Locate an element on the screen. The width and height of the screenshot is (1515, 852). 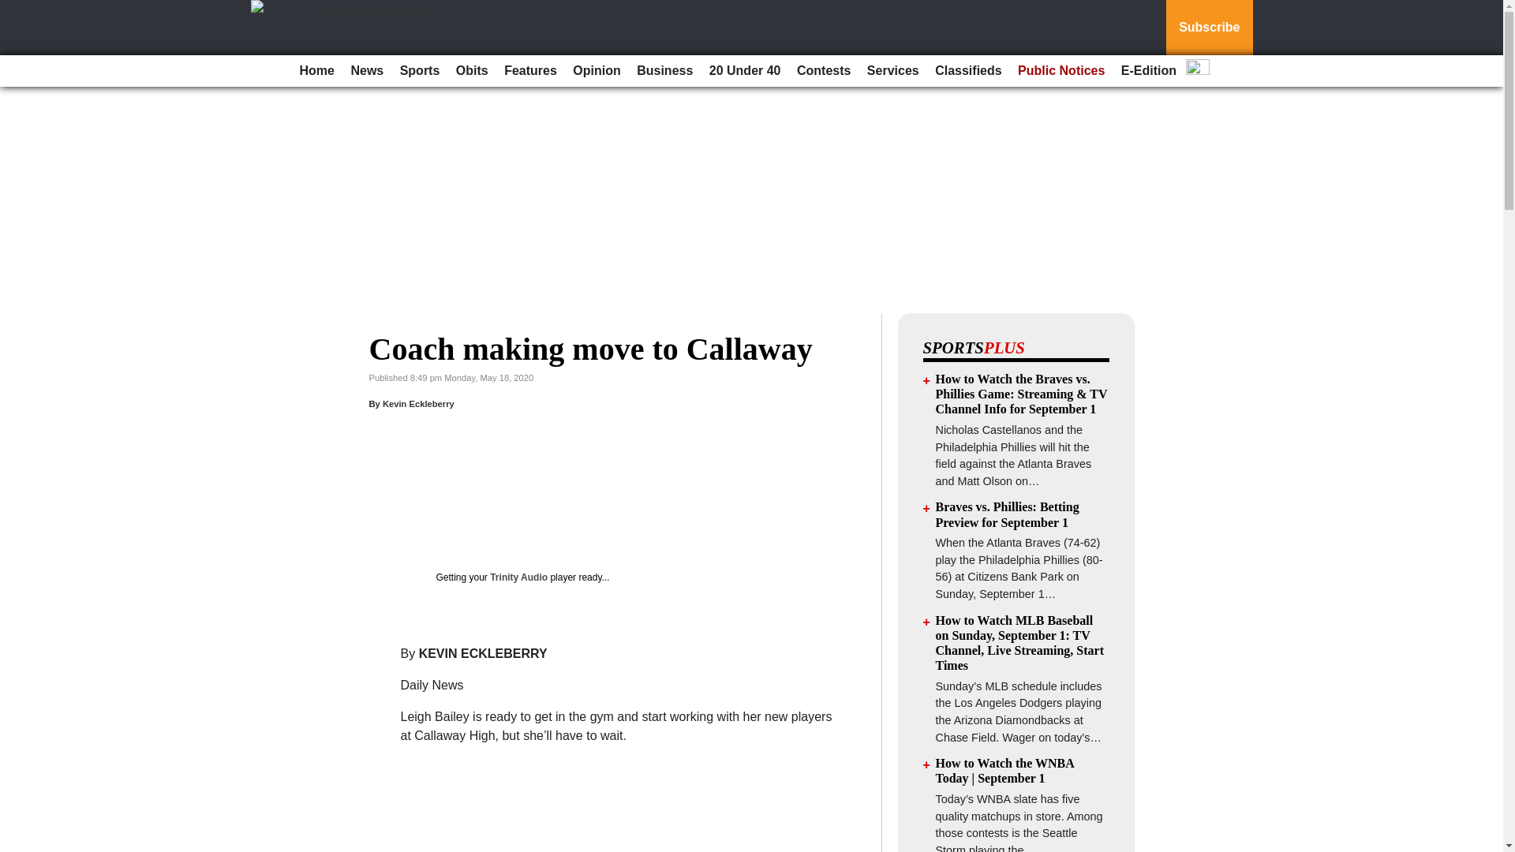
Subscribe is located at coordinates (1209, 28).